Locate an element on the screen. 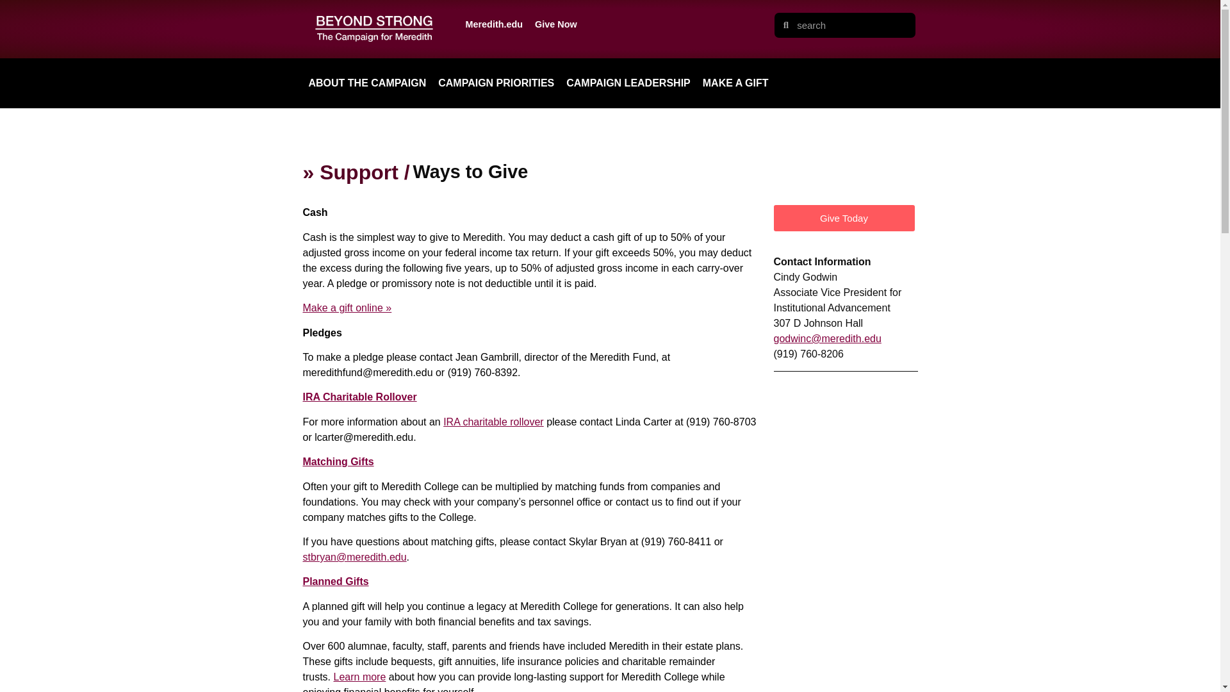 This screenshot has height=692, width=1230. Give Now is located at coordinates (556, 24).